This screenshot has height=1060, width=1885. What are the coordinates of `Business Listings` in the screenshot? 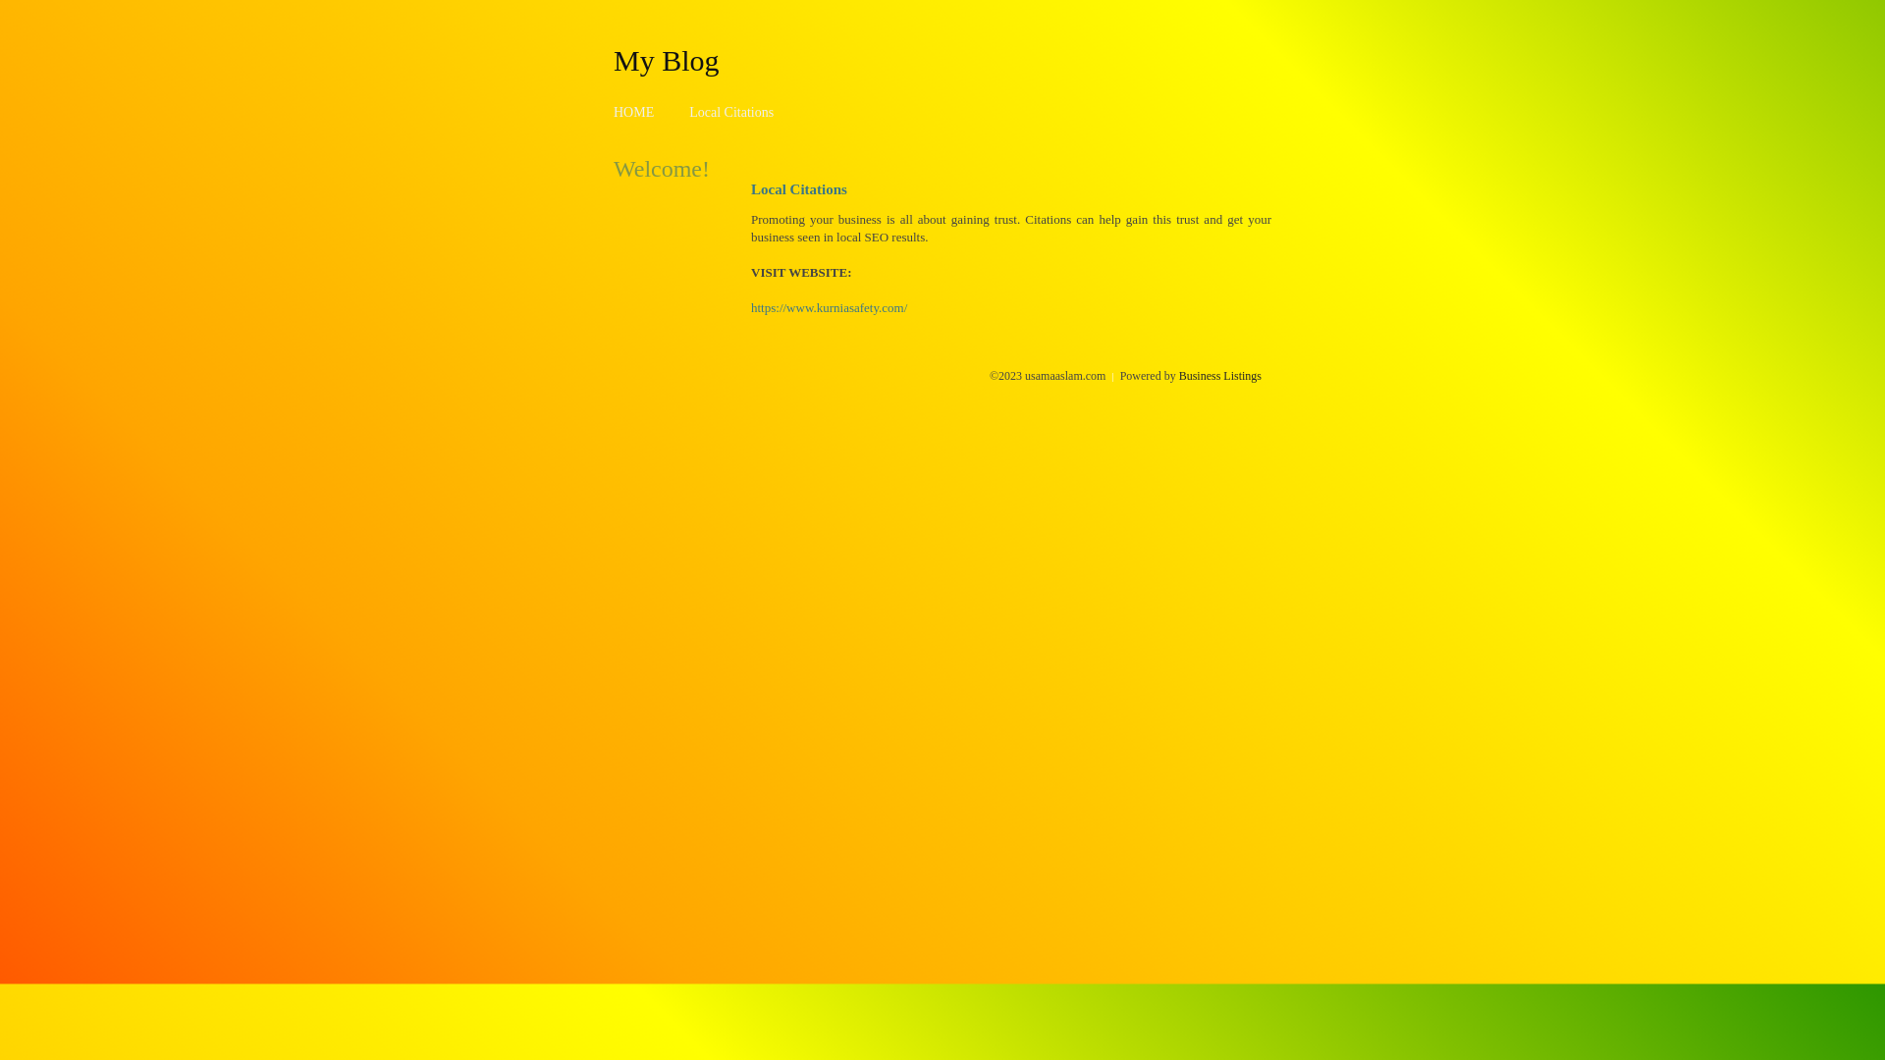 It's located at (1220, 376).